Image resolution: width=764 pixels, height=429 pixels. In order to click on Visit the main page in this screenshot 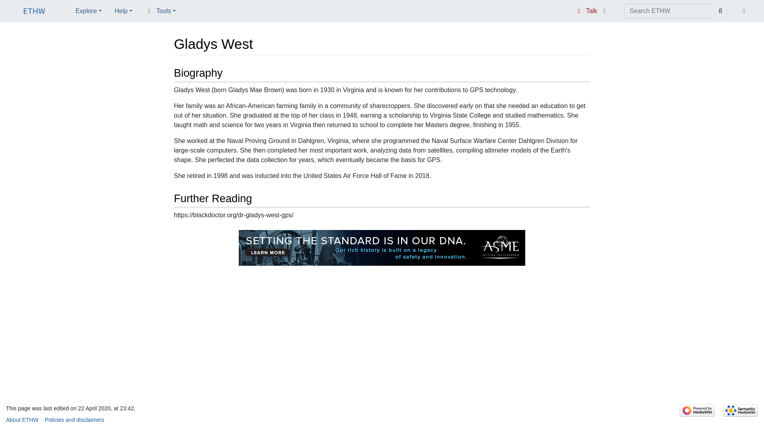, I will do `click(34, 12)`.